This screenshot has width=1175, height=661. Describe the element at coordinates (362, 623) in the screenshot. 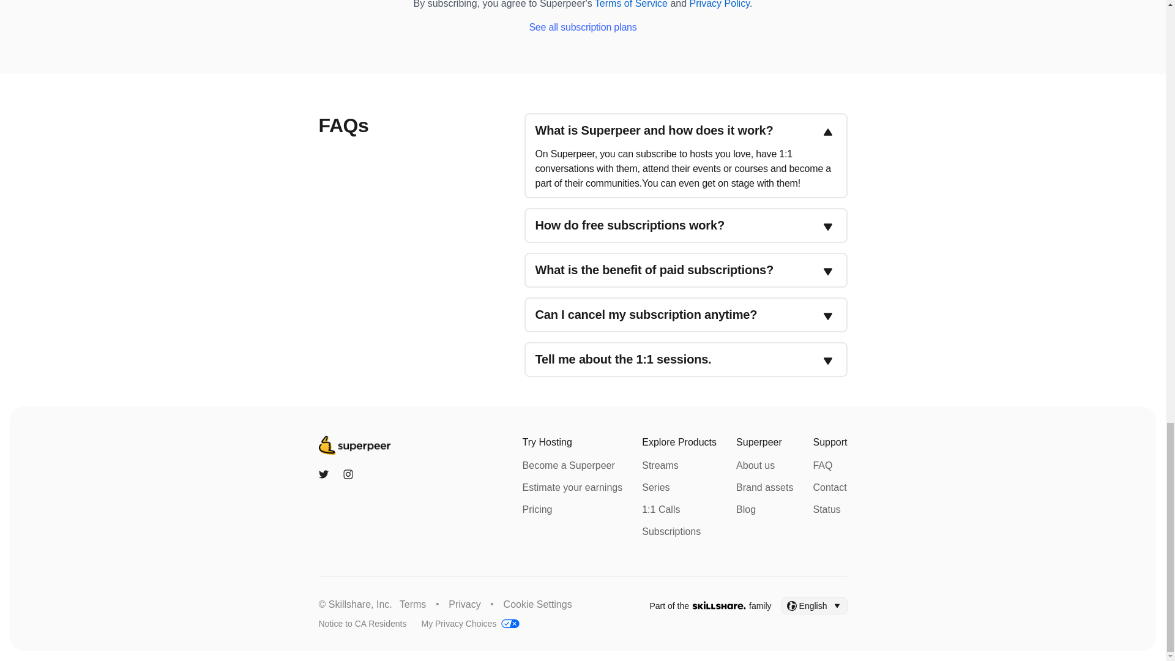

I see `Notice to CA Residents` at that location.